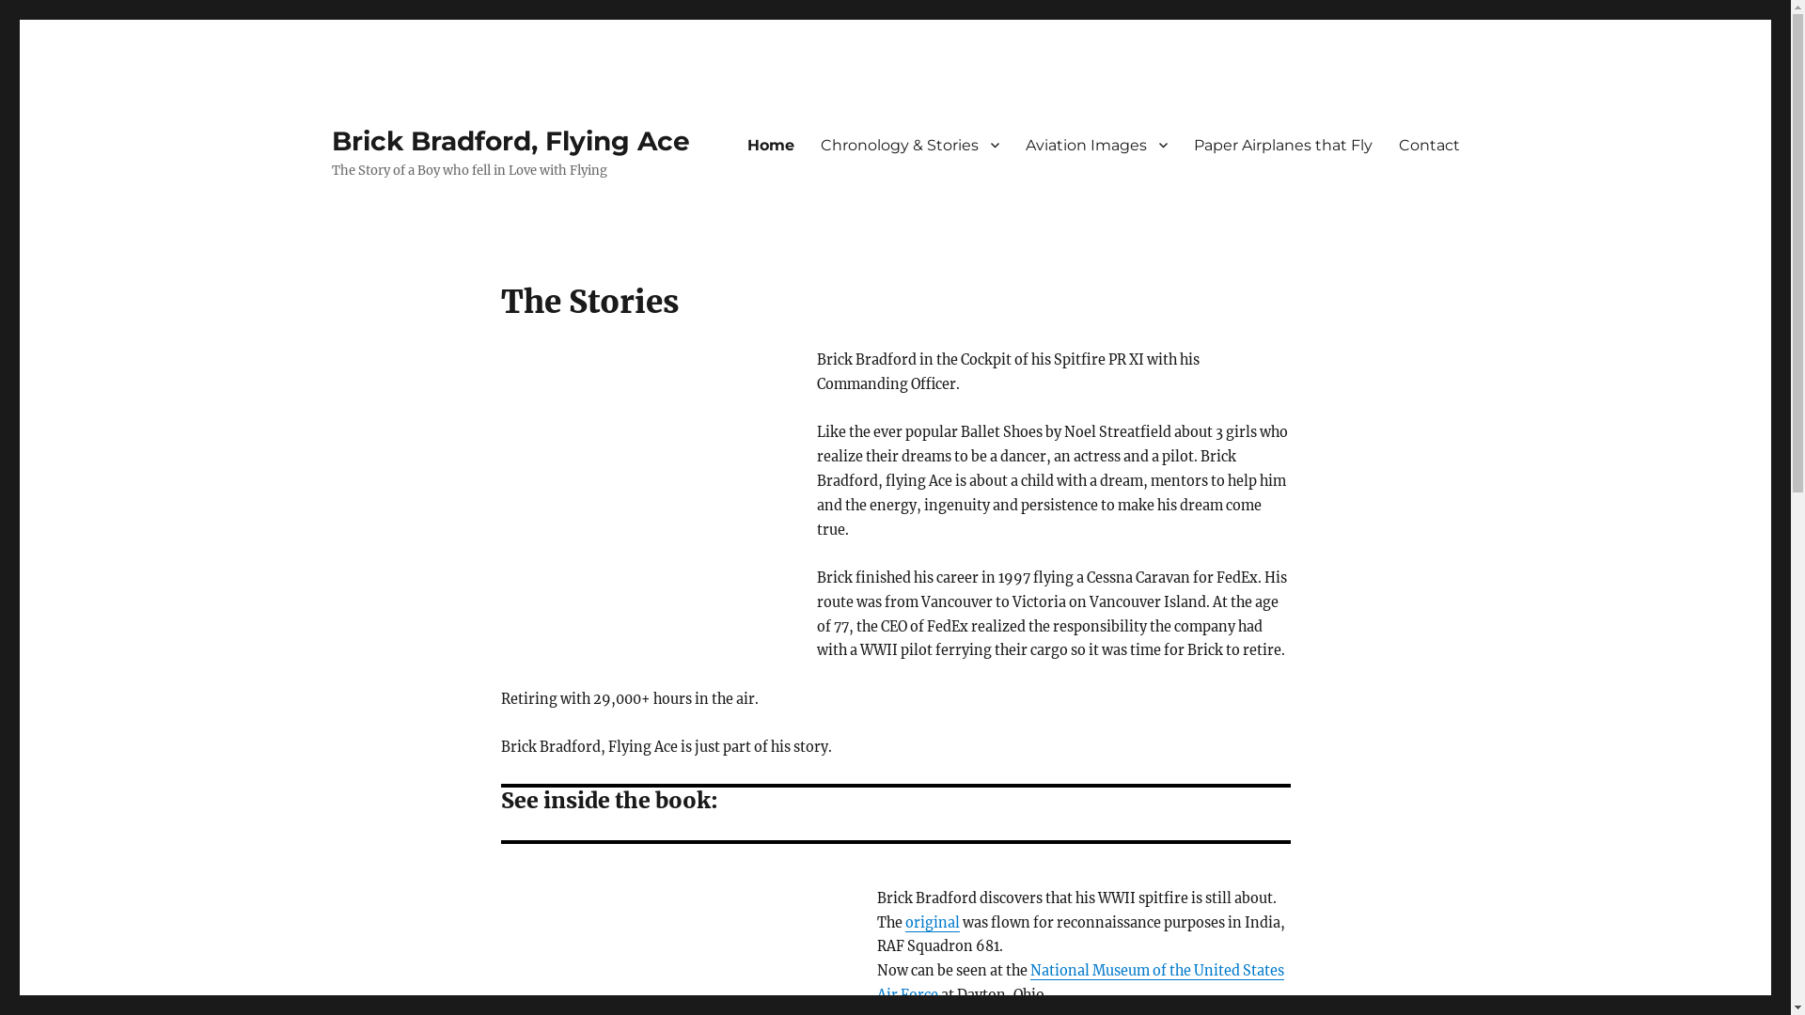  Describe the element at coordinates (1096, 145) in the screenshot. I see `Aviation Images` at that location.